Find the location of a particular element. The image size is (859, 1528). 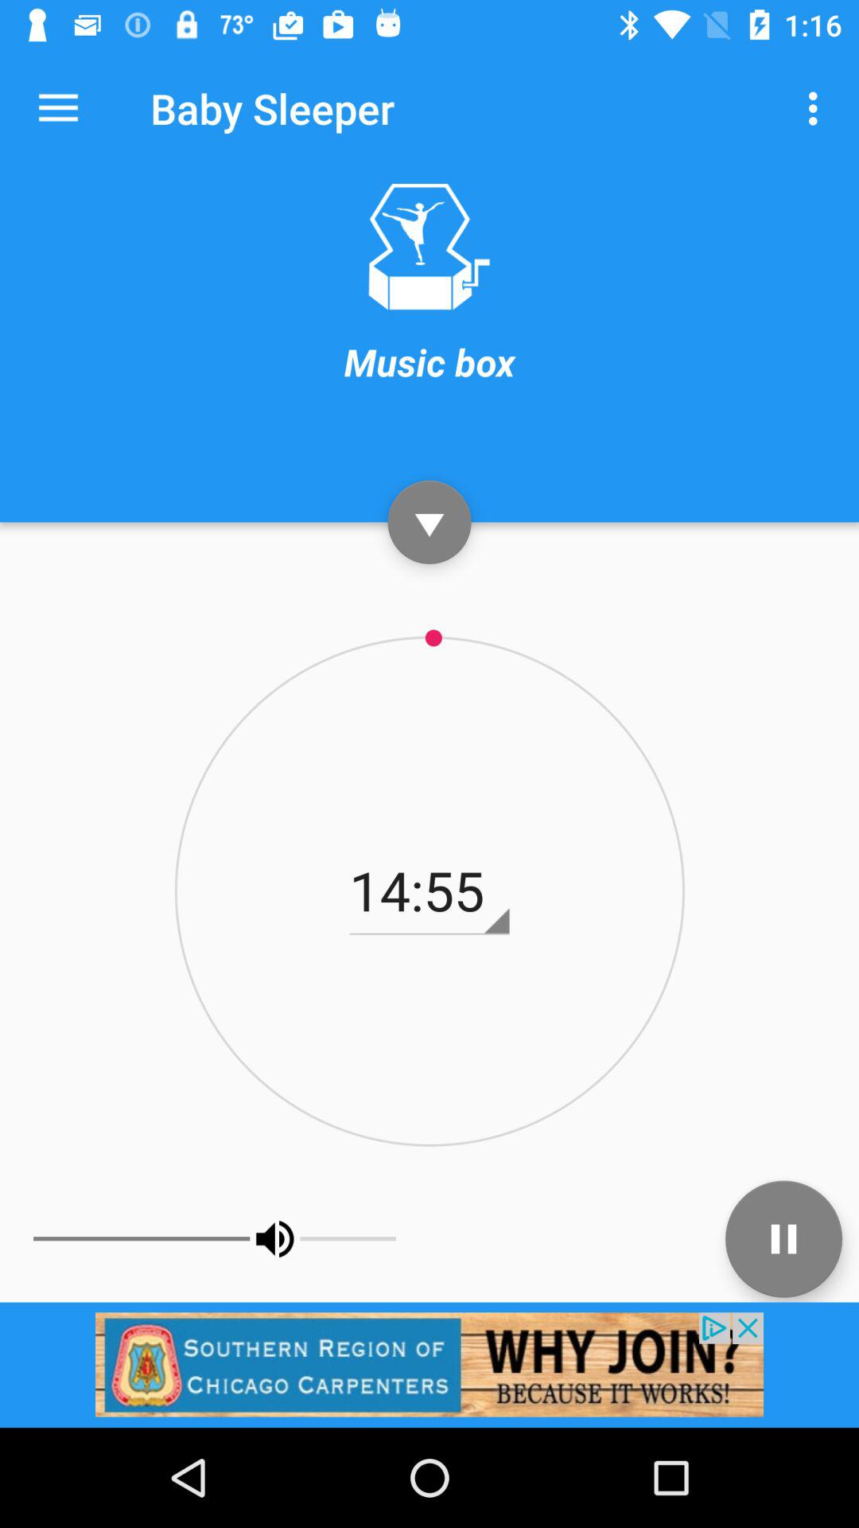

bit news is located at coordinates (429, 1364).